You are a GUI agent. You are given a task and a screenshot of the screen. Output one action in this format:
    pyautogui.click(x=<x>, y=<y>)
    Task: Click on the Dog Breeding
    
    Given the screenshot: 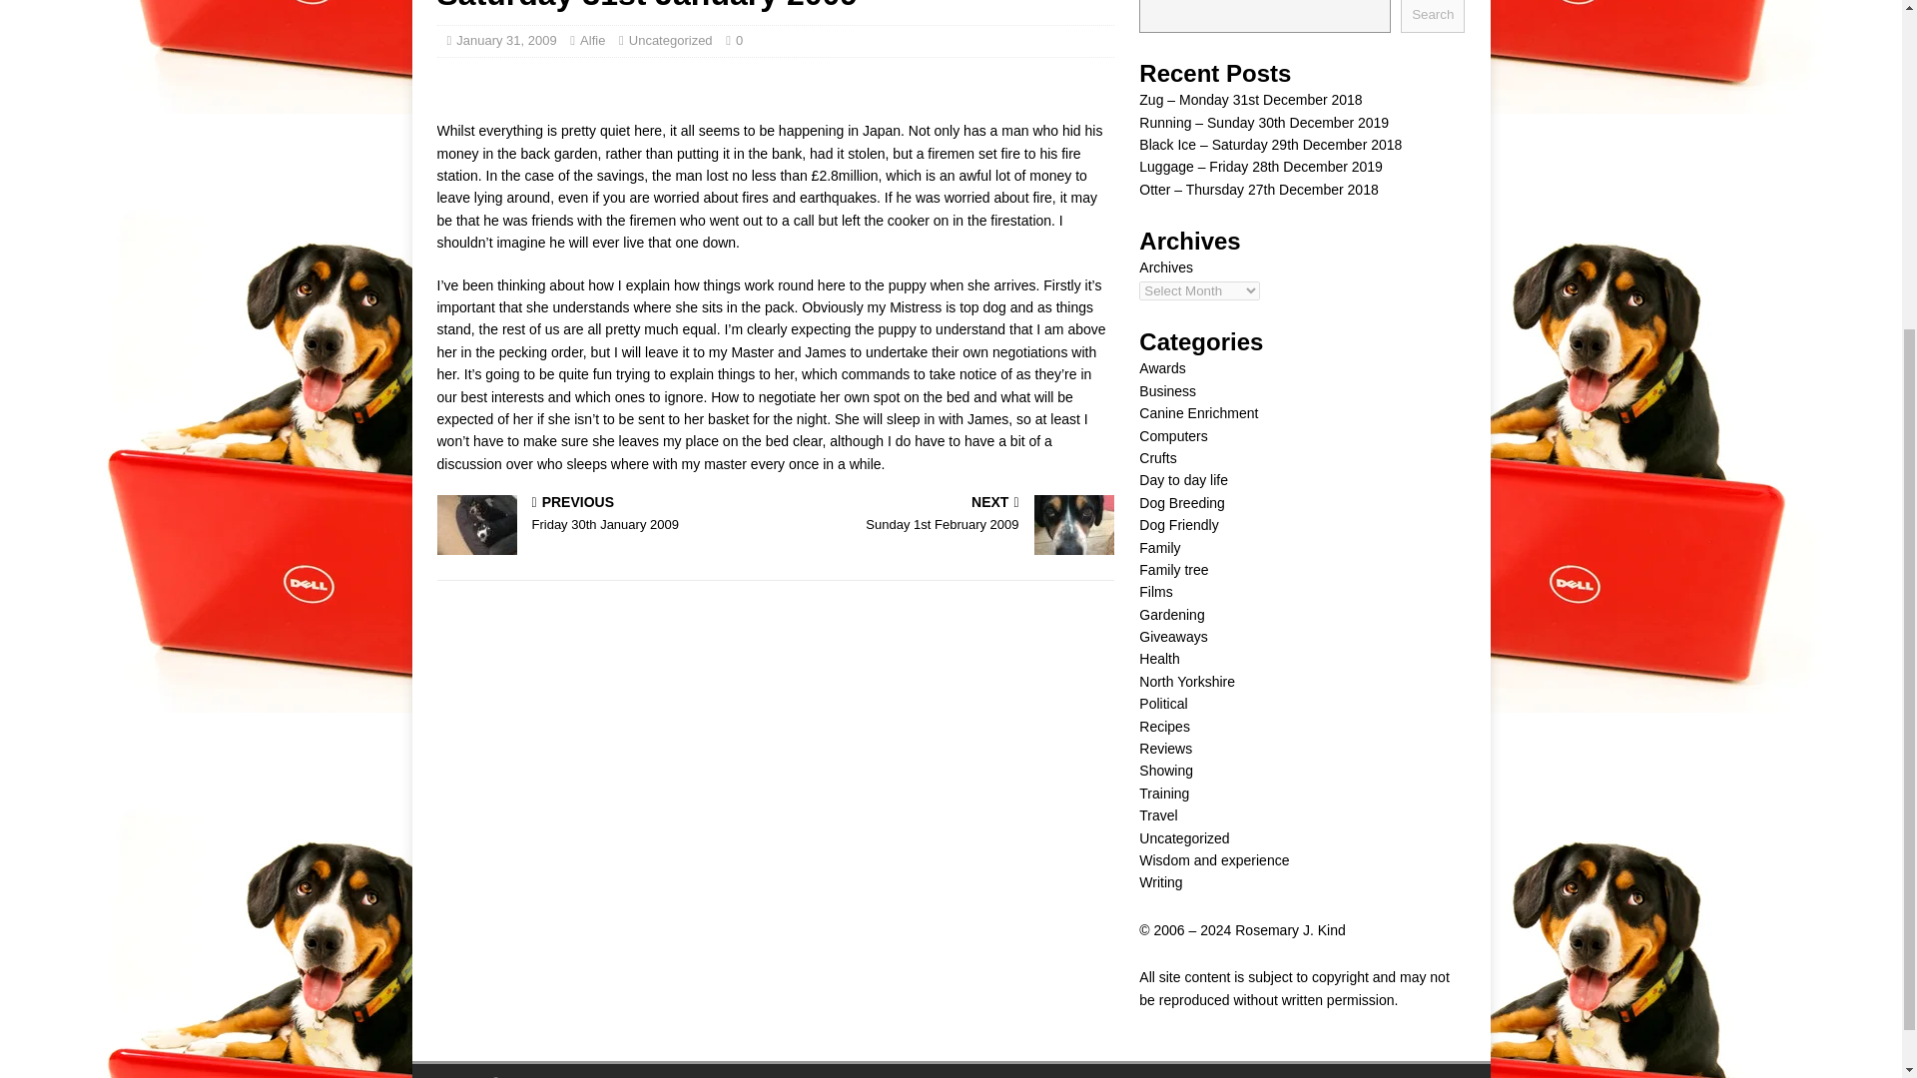 What is the action you would take?
    pyautogui.click(x=1157, y=457)
    